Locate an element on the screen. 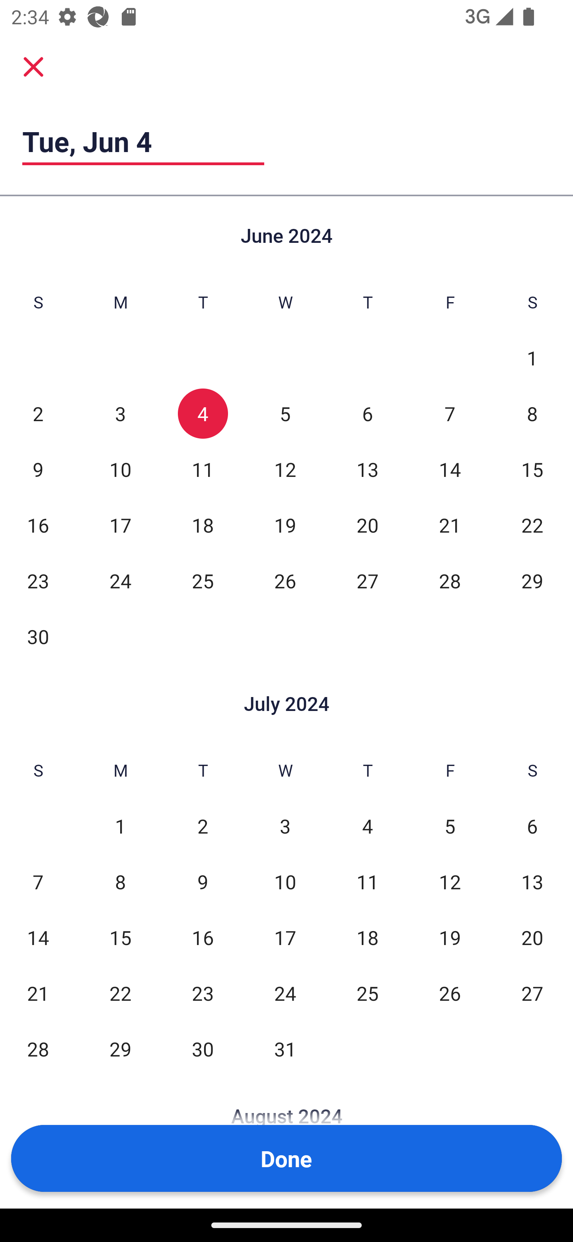 Image resolution: width=573 pixels, height=1242 pixels. 26 Wed, Jun 26, Not Selected is located at coordinates (285, 580).